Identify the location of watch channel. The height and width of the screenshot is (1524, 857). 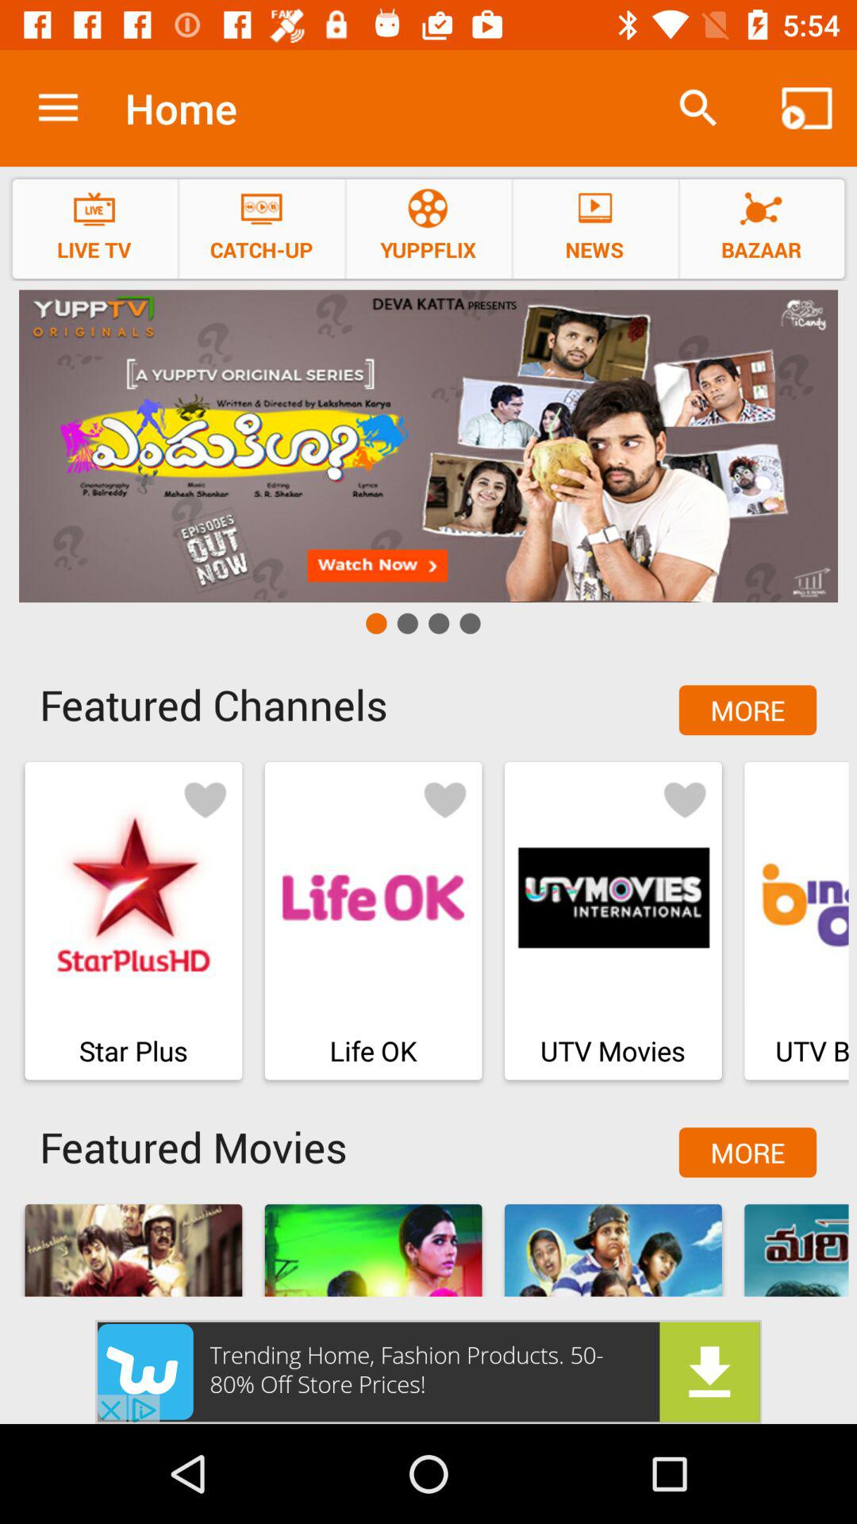
(428, 446).